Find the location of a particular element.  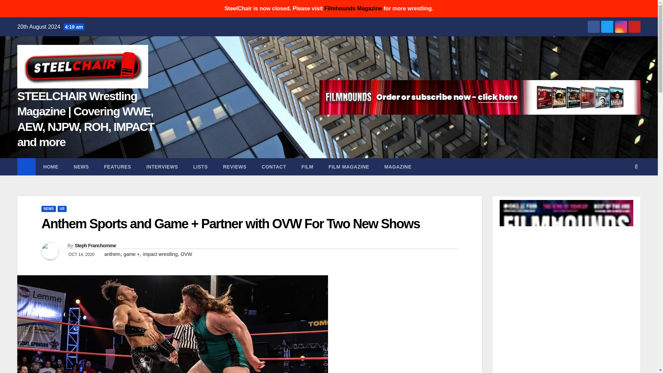

FEATURES is located at coordinates (117, 166).